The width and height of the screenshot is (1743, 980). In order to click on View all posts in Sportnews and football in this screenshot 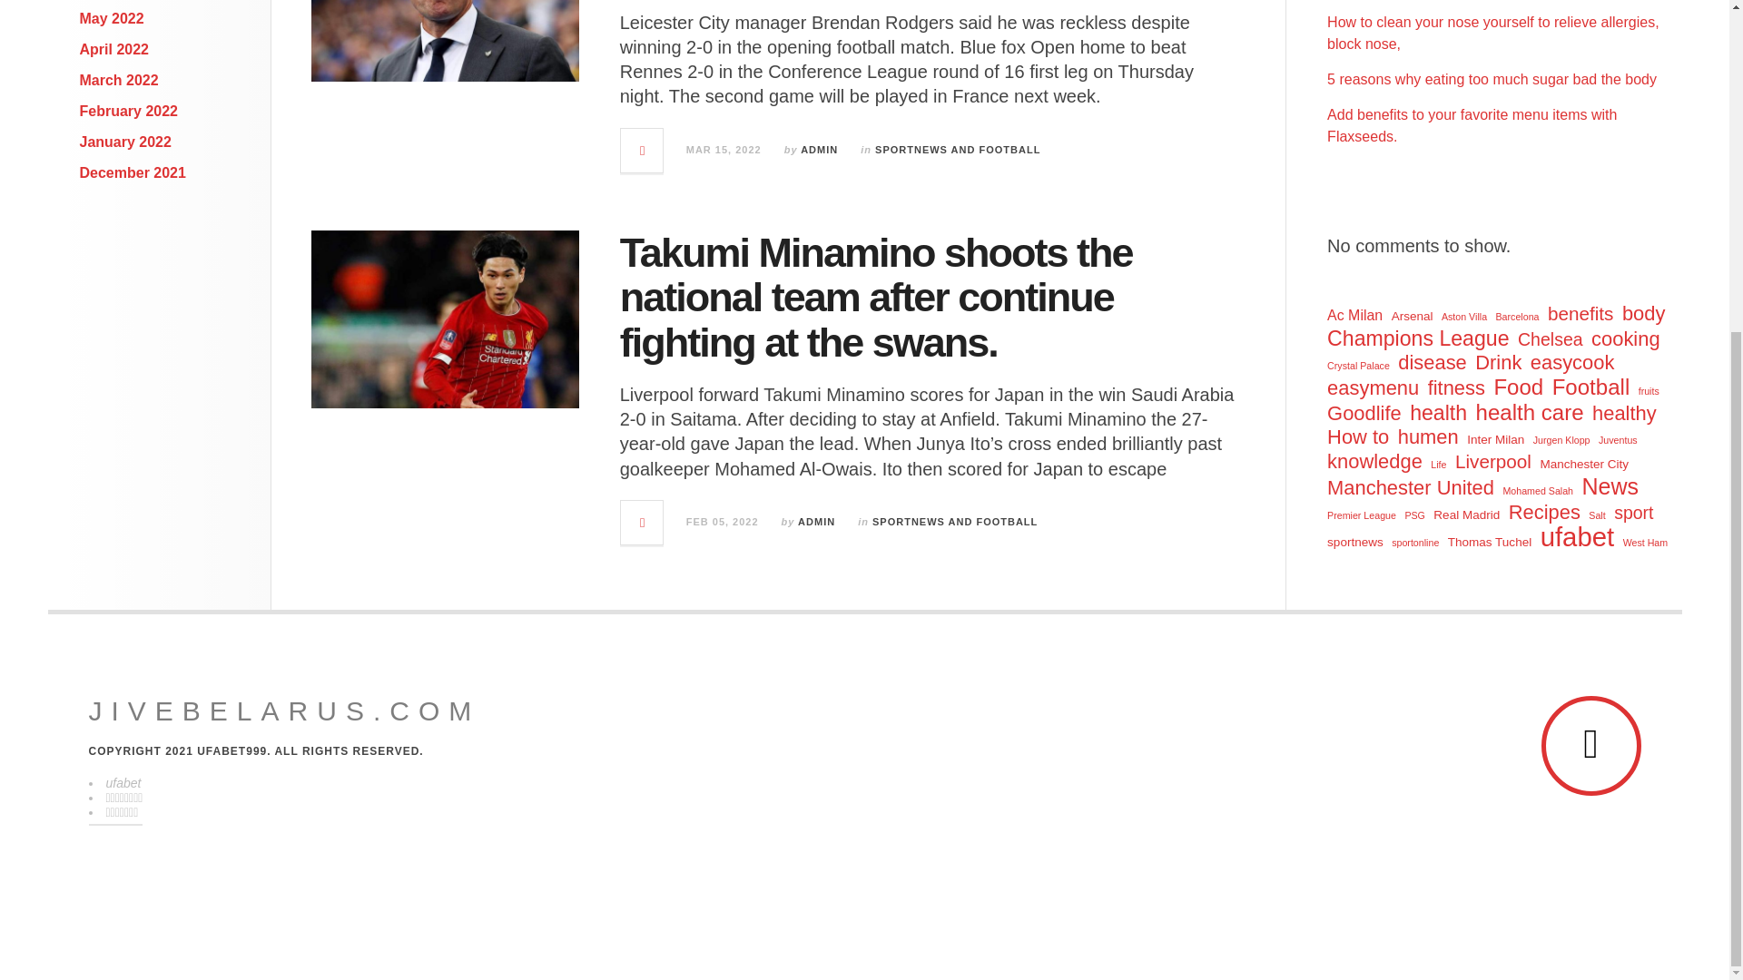, I will do `click(955, 522)`.